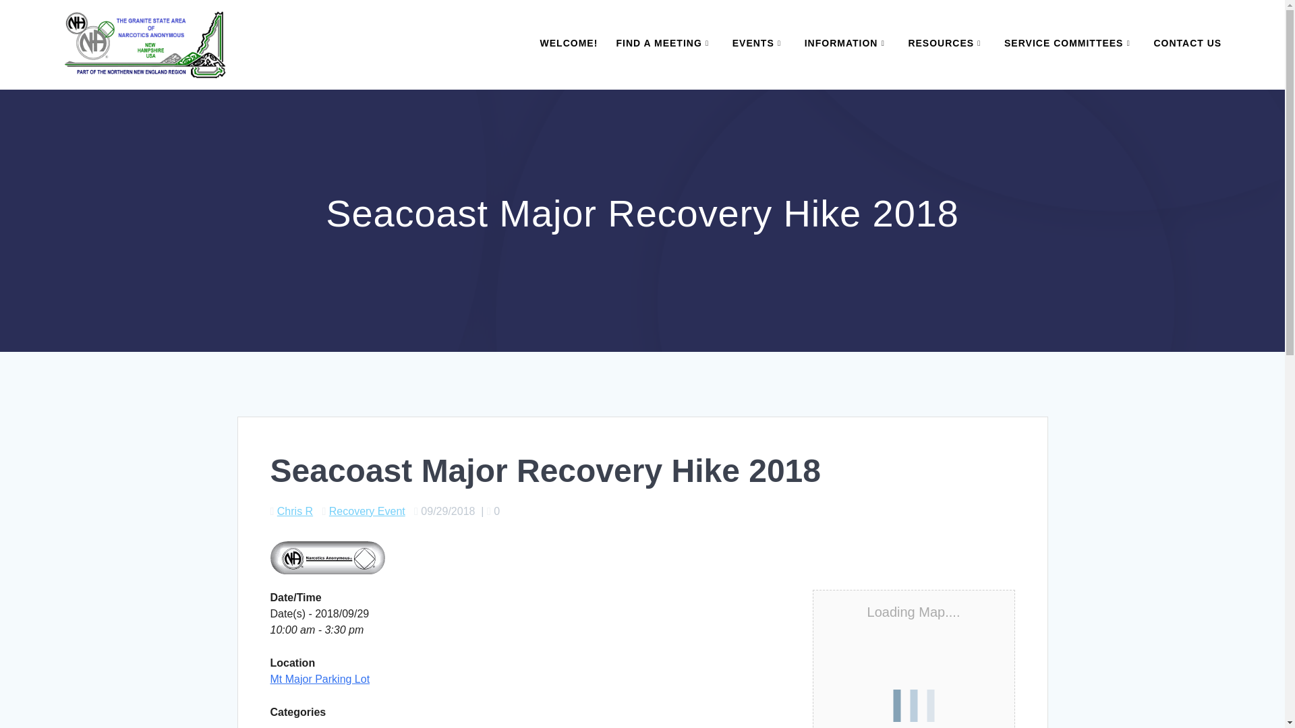 Image resolution: width=1295 pixels, height=728 pixels. Describe the element at coordinates (847, 43) in the screenshot. I see `INFORMATION` at that location.